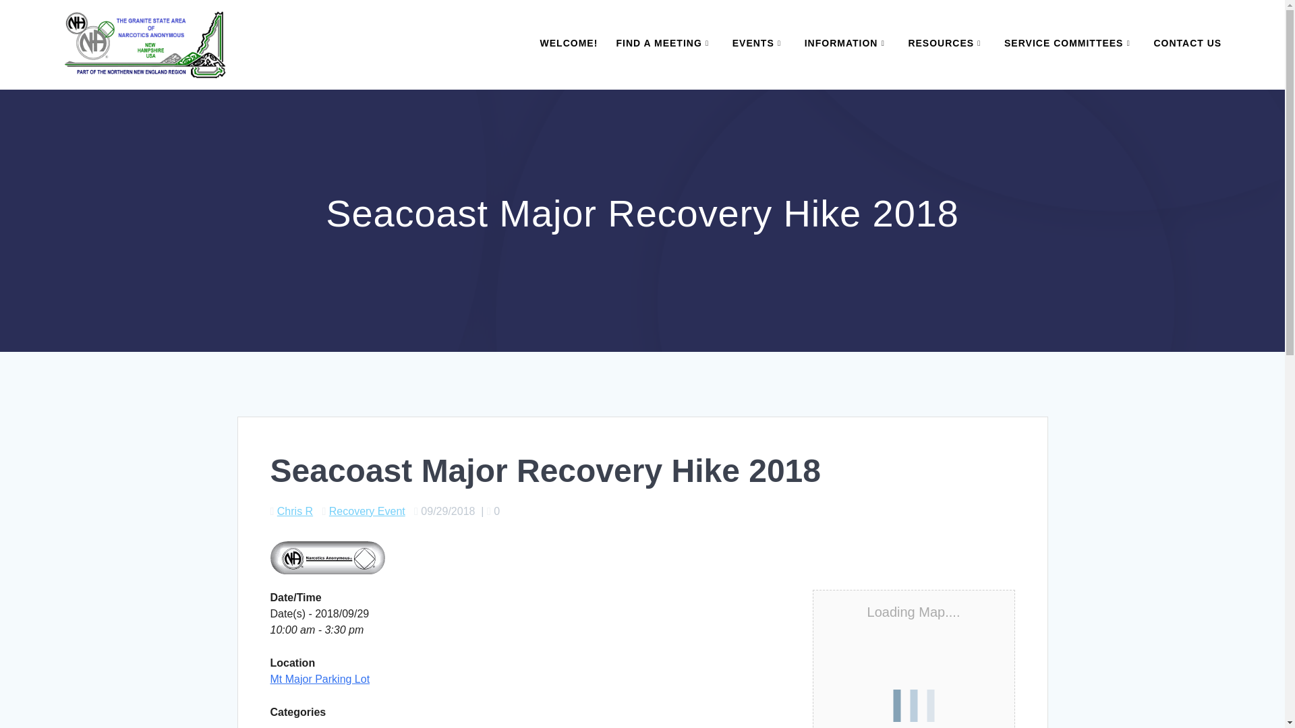 Image resolution: width=1295 pixels, height=728 pixels. Describe the element at coordinates (847, 43) in the screenshot. I see `INFORMATION` at that location.